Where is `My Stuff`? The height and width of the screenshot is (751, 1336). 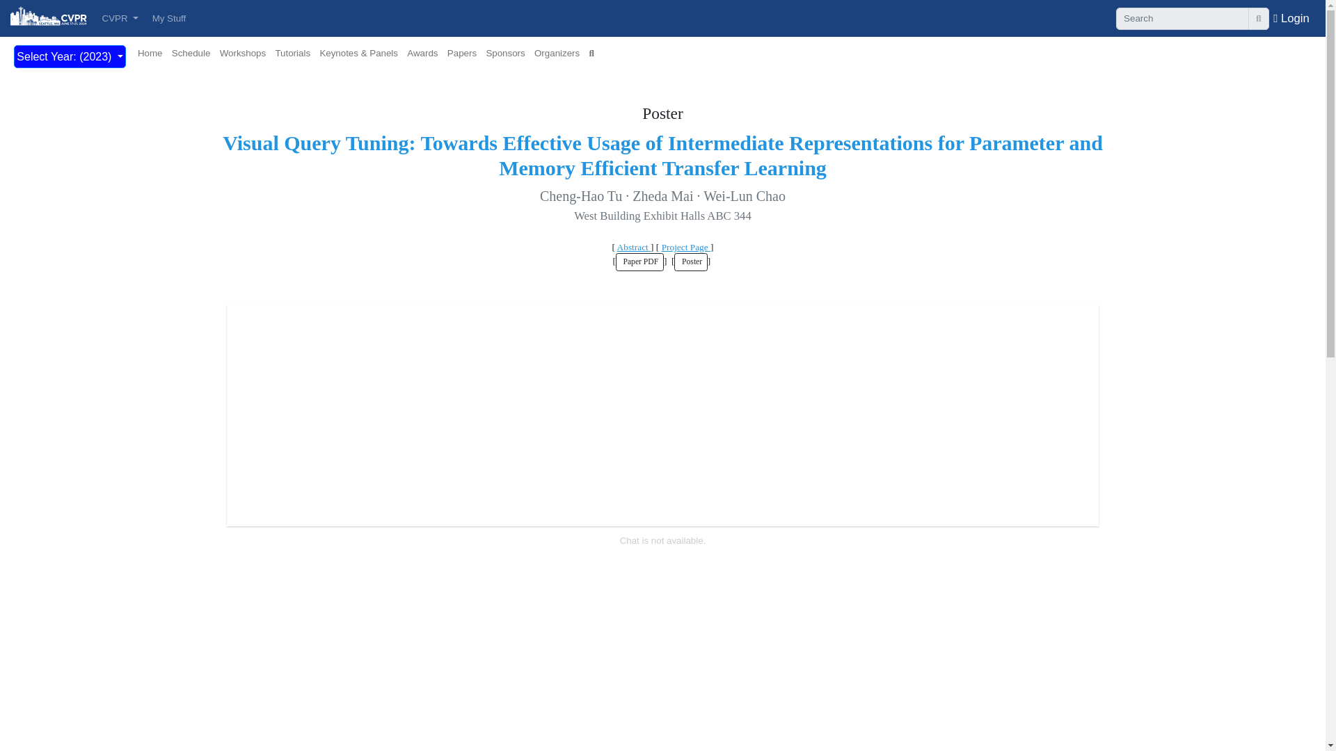
My Stuff is located at coordinates (168, 18).